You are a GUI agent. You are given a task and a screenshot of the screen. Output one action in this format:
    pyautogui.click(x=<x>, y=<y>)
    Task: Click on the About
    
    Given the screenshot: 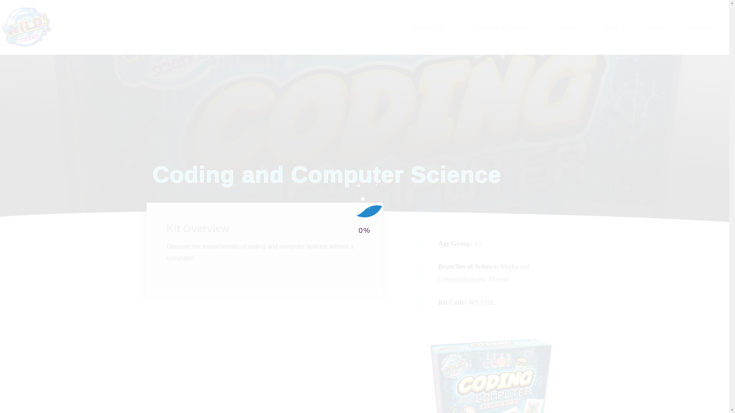 What is the action you would take?
    pyautogui.click(x=618, y=27)
    